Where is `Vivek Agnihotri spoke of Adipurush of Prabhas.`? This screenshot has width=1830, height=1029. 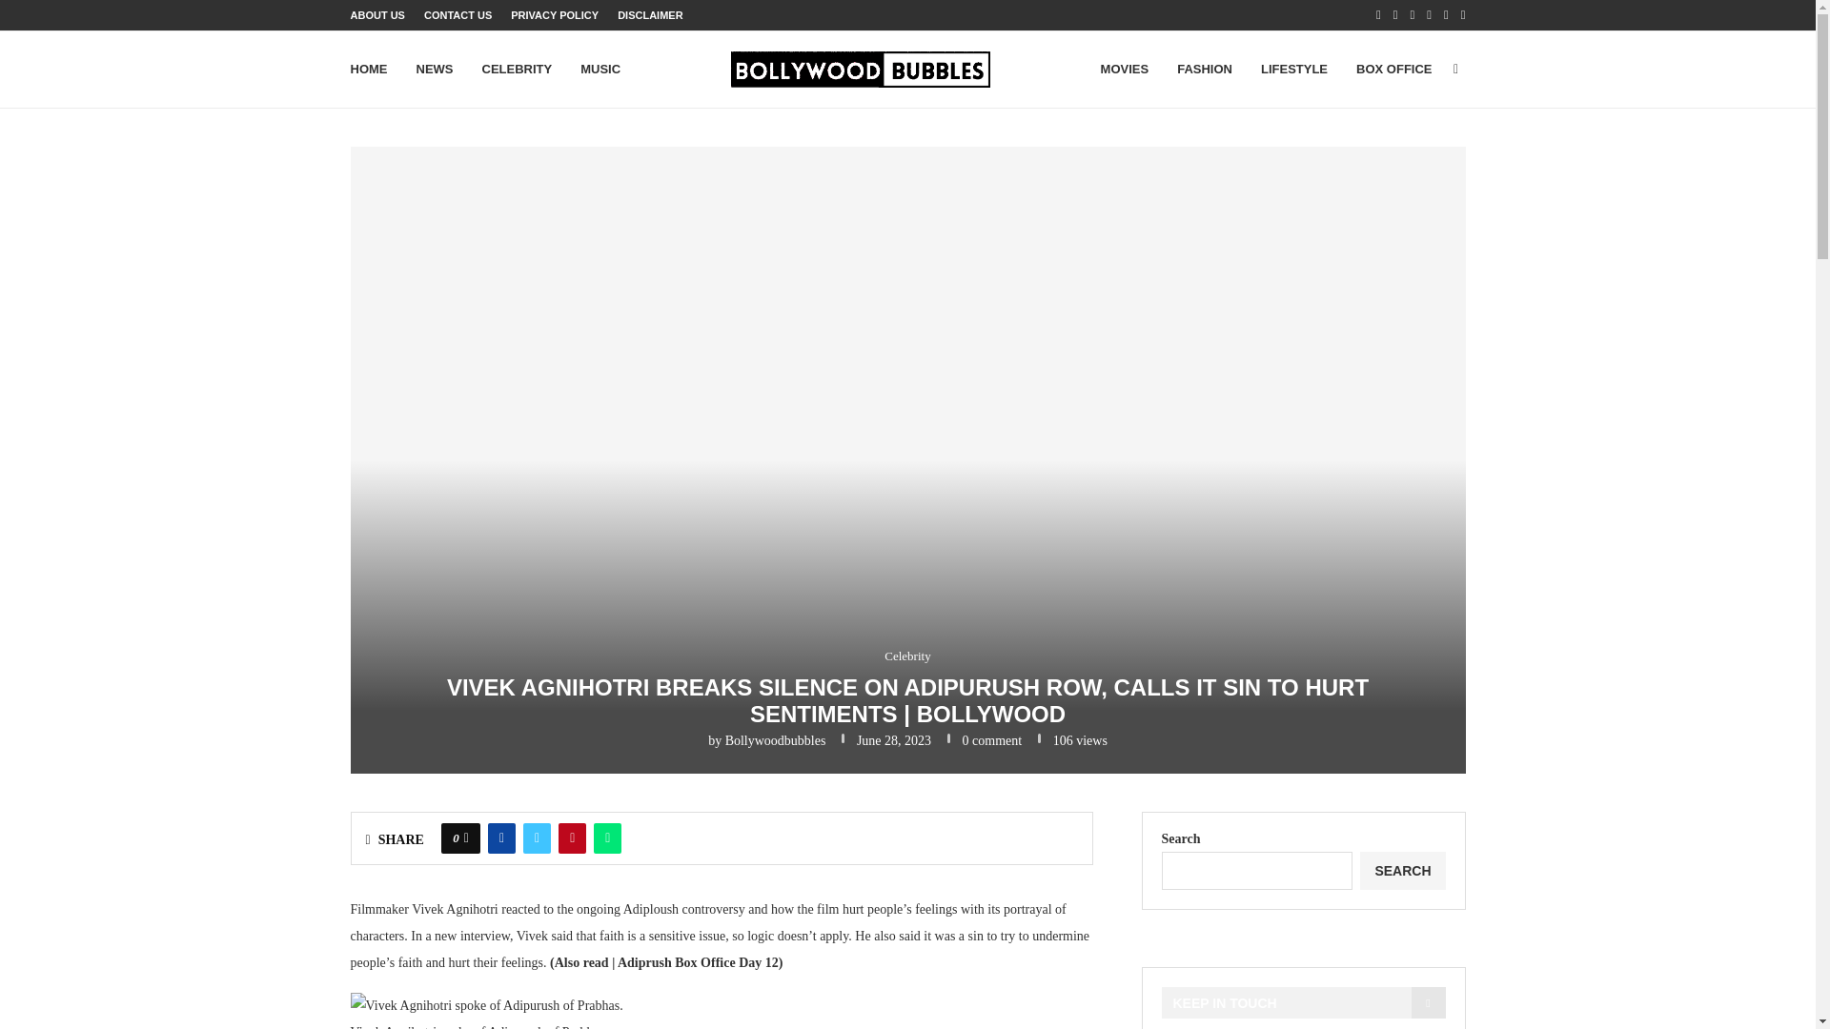
Vivek Agnihotri spoke of Adipurush of Prabhas. is located at coordinates (487, 1006).